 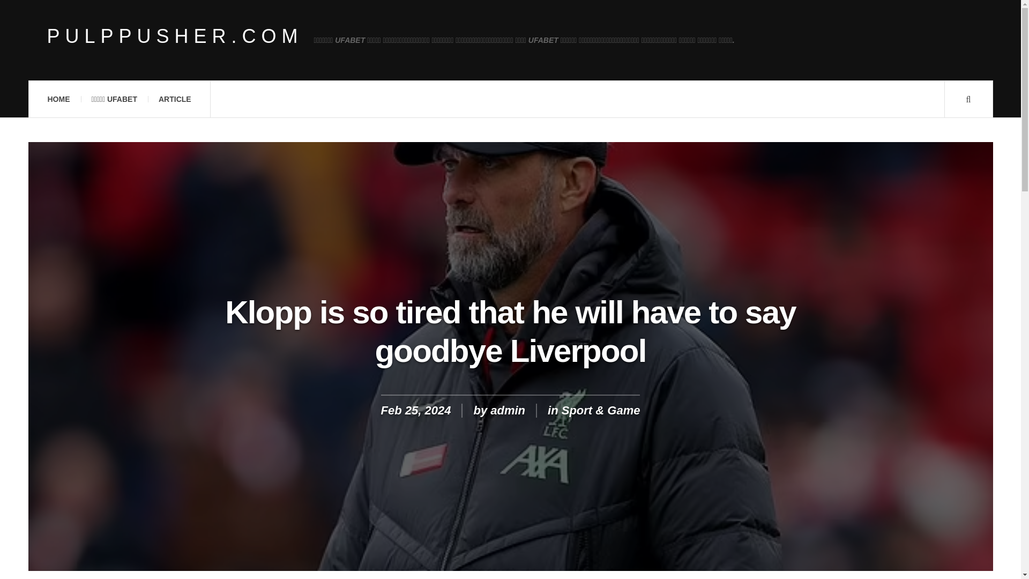 What do you see at coordinates (508, 410) in the screenshot?
I see `admin` at bounding box center [508, 410].